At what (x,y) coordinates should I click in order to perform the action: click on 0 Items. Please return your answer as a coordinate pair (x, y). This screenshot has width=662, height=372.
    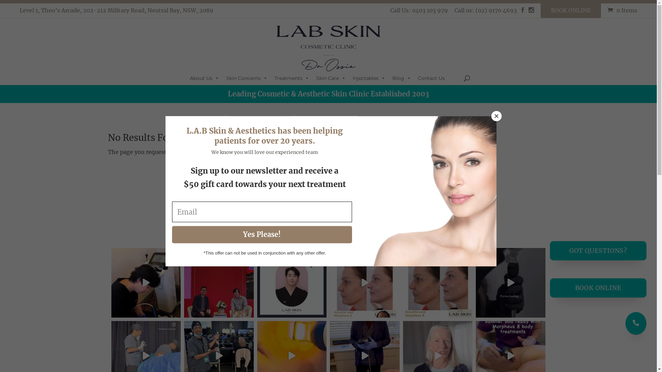
    Looking at the image, I should click on (622, 10).